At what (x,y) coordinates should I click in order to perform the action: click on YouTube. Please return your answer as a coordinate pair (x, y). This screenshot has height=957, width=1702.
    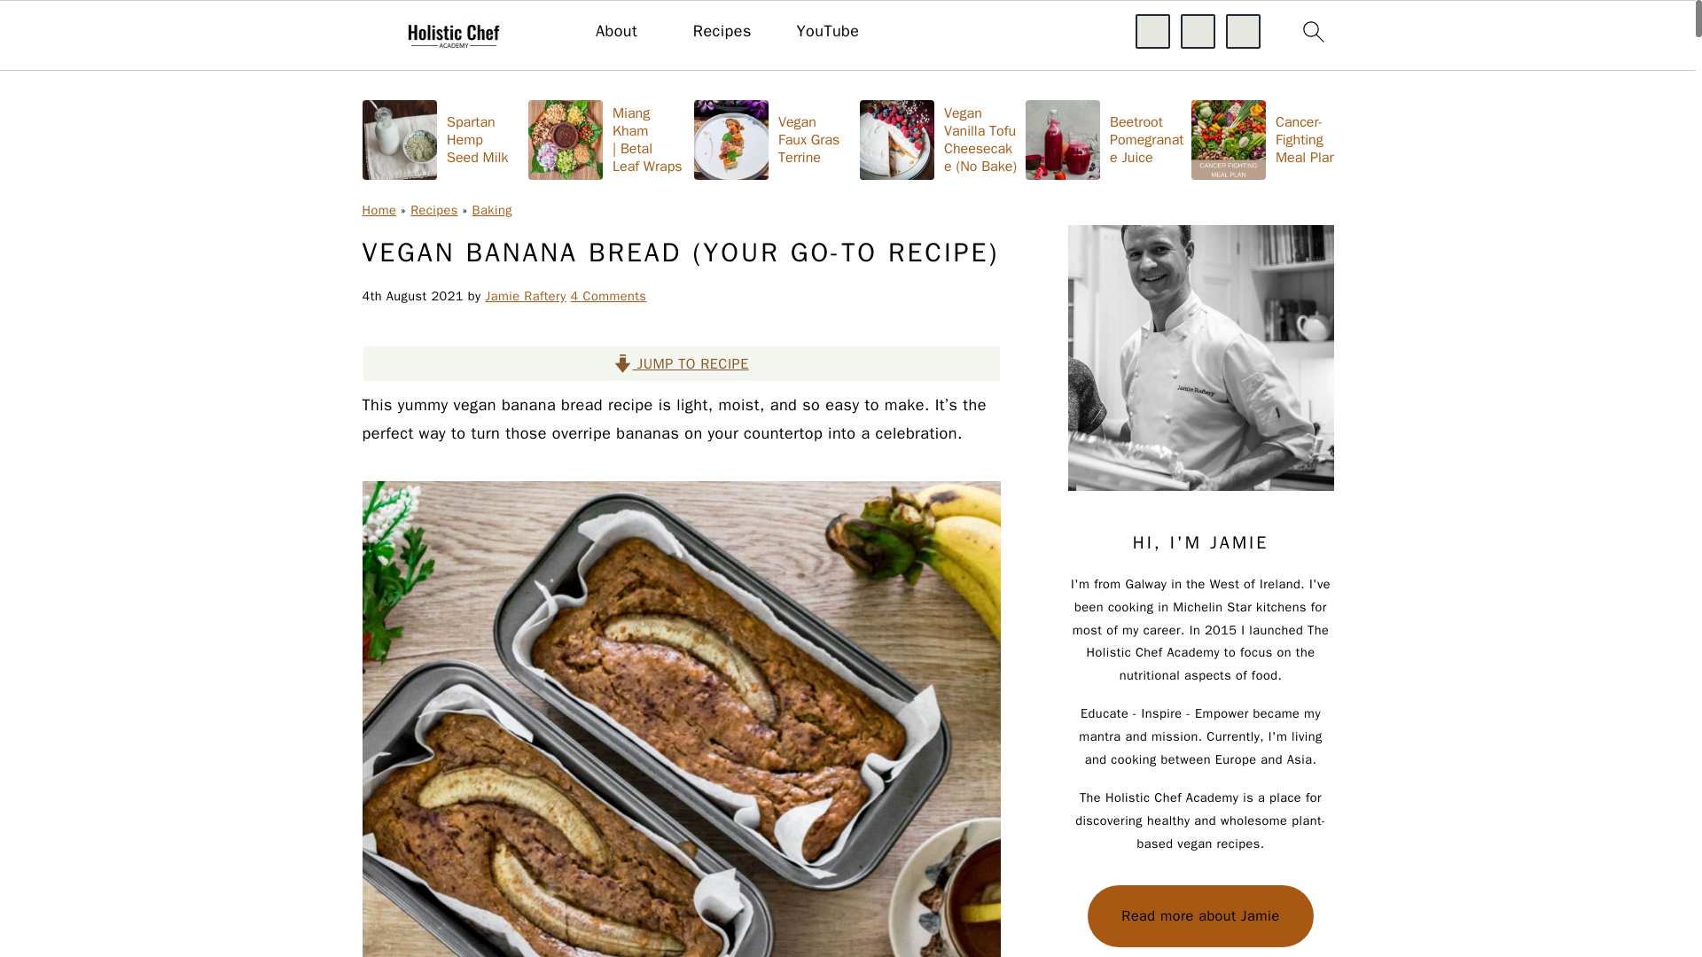
    Looking at the image, I should click on (828, 32).